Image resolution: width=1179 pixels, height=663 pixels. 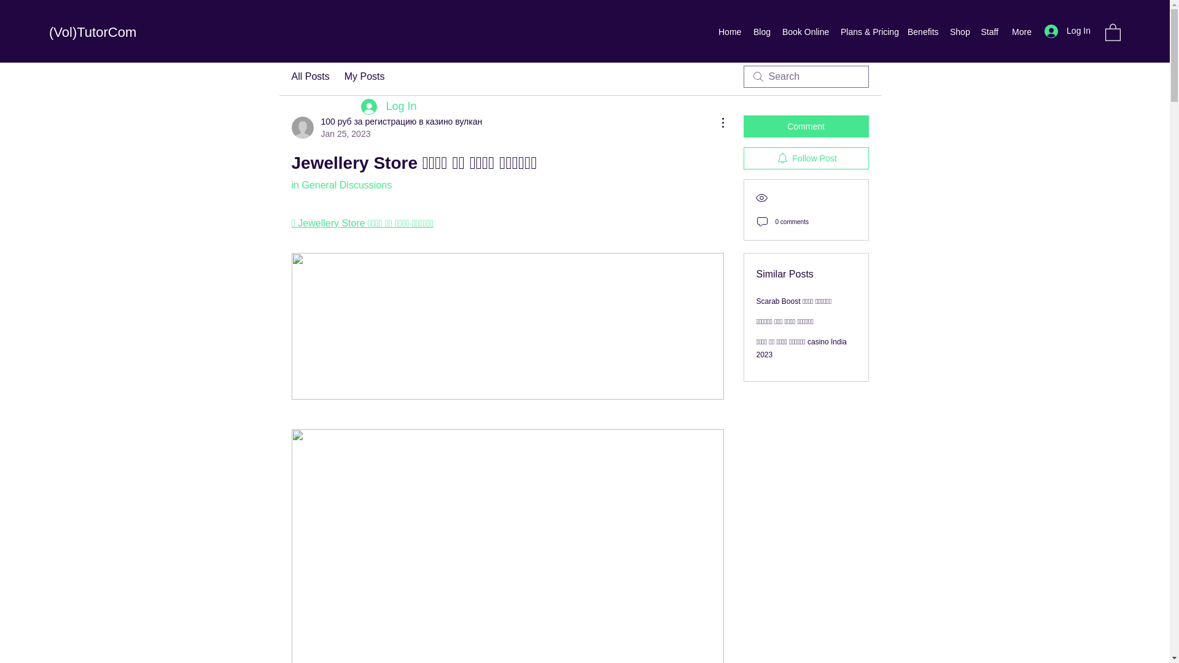 What do you see at coordinates (365, 77) in the screenshot?
I see `My Posts` at bounding box center [365, 77].